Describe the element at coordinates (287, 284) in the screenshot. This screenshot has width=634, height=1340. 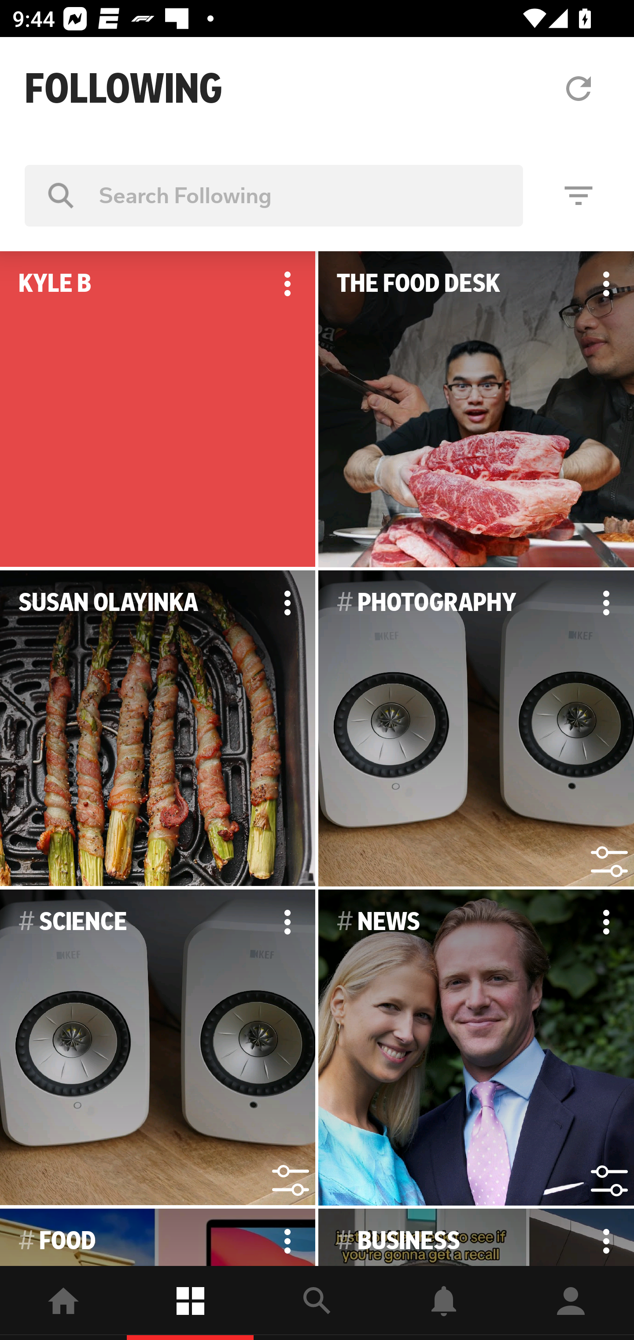
I see `Options` at that location.